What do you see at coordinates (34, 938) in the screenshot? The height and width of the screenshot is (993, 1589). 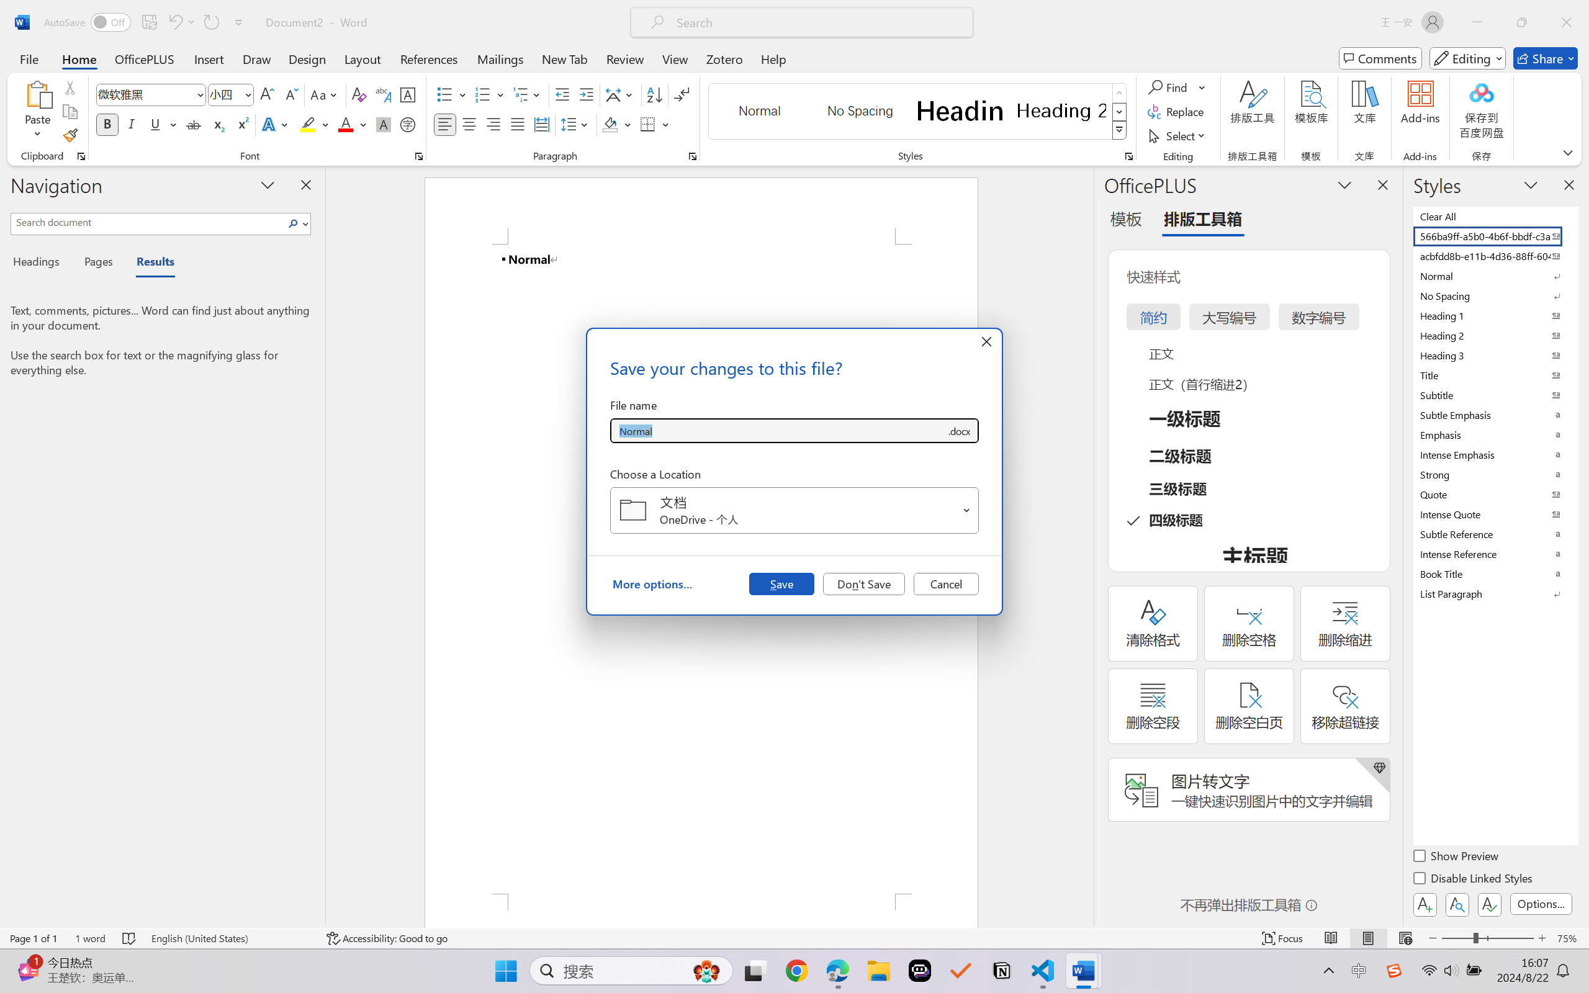 I see `Page Number Page 1 of 1` at bounding box center [34, 938].